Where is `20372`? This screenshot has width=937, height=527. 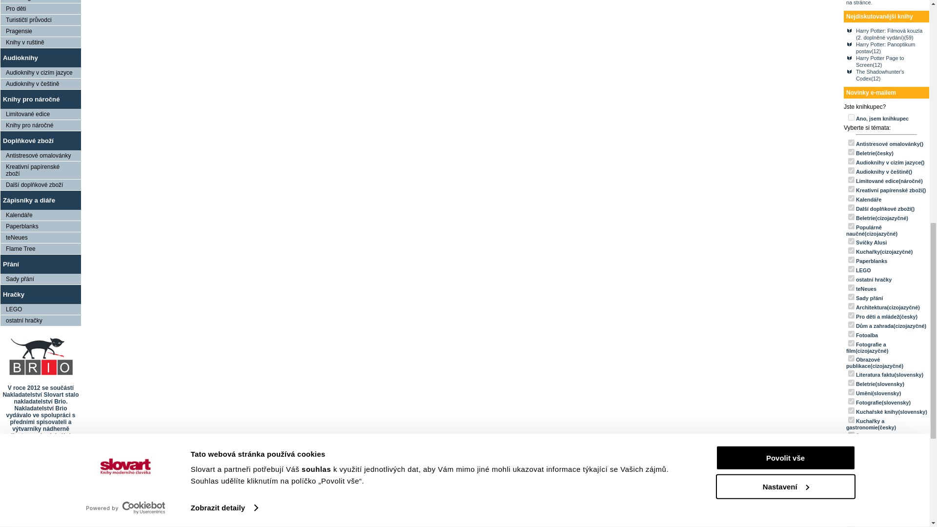
20372 is located at coordinates (851, 161).